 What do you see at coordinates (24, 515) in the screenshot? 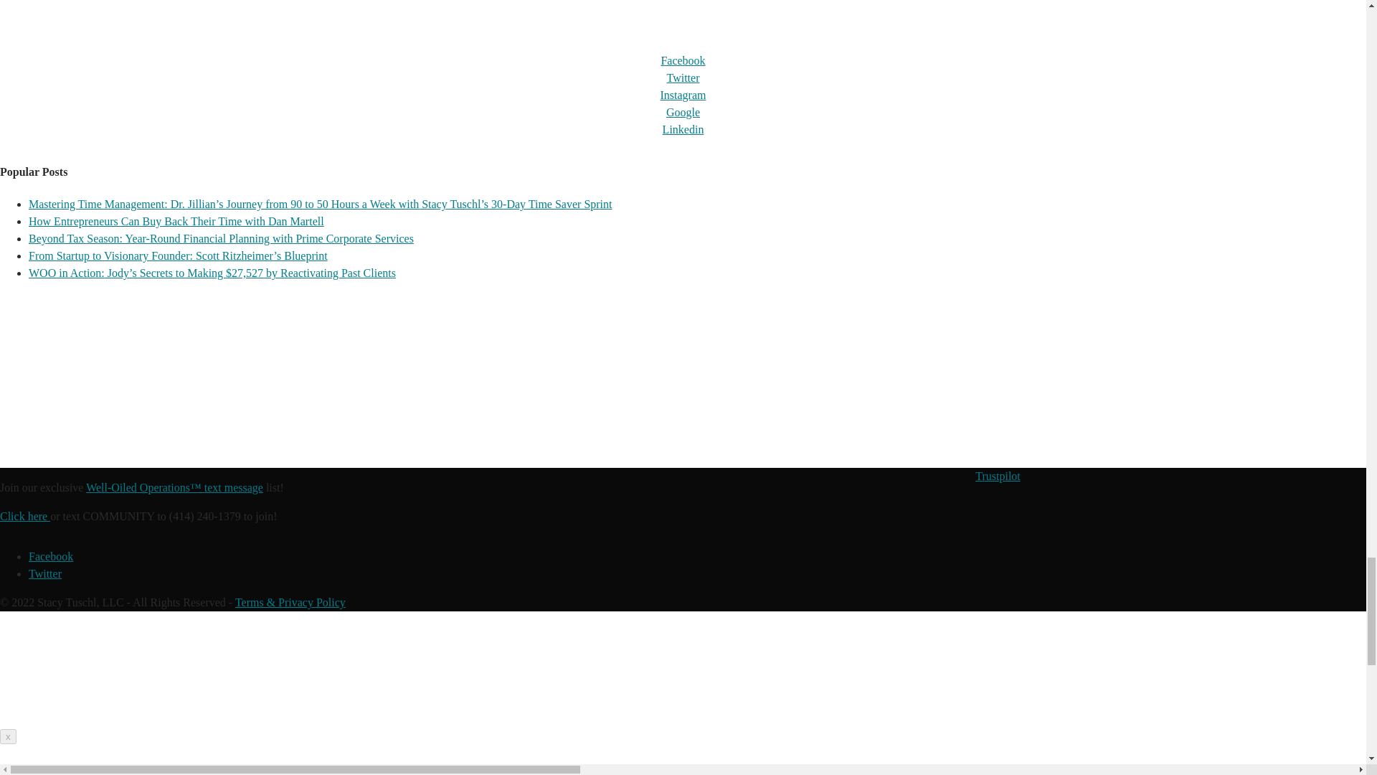
I see `Click here` at bounding box center [24, 515].